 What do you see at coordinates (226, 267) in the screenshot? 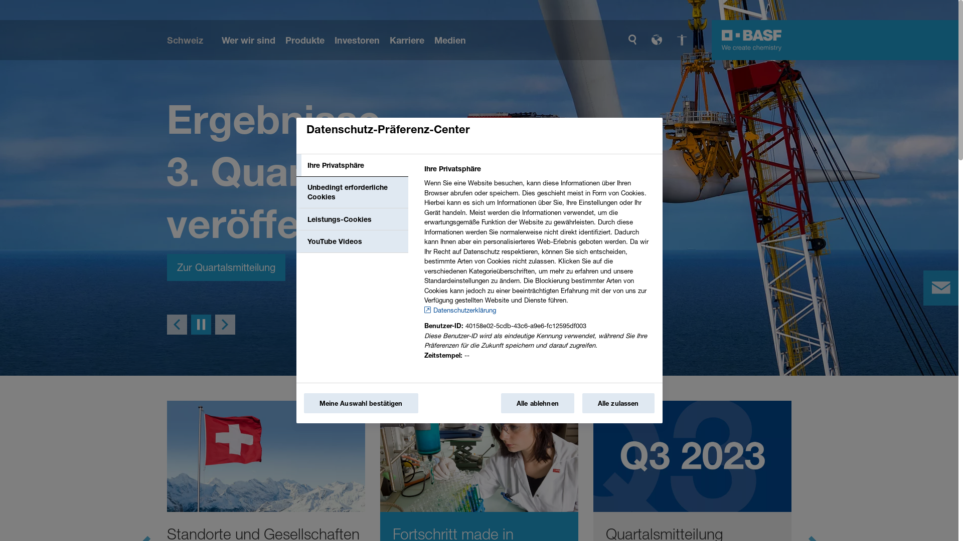
I see `Zur Quartalsmitteilung` at bounding box center [226, 267].